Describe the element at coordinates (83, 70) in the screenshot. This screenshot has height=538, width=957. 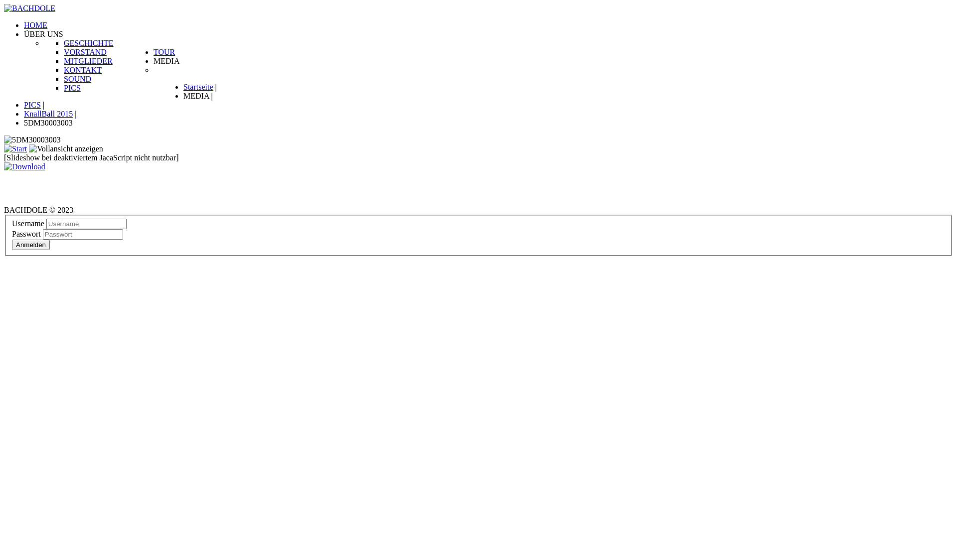
I see `KONTAKT` at that location.